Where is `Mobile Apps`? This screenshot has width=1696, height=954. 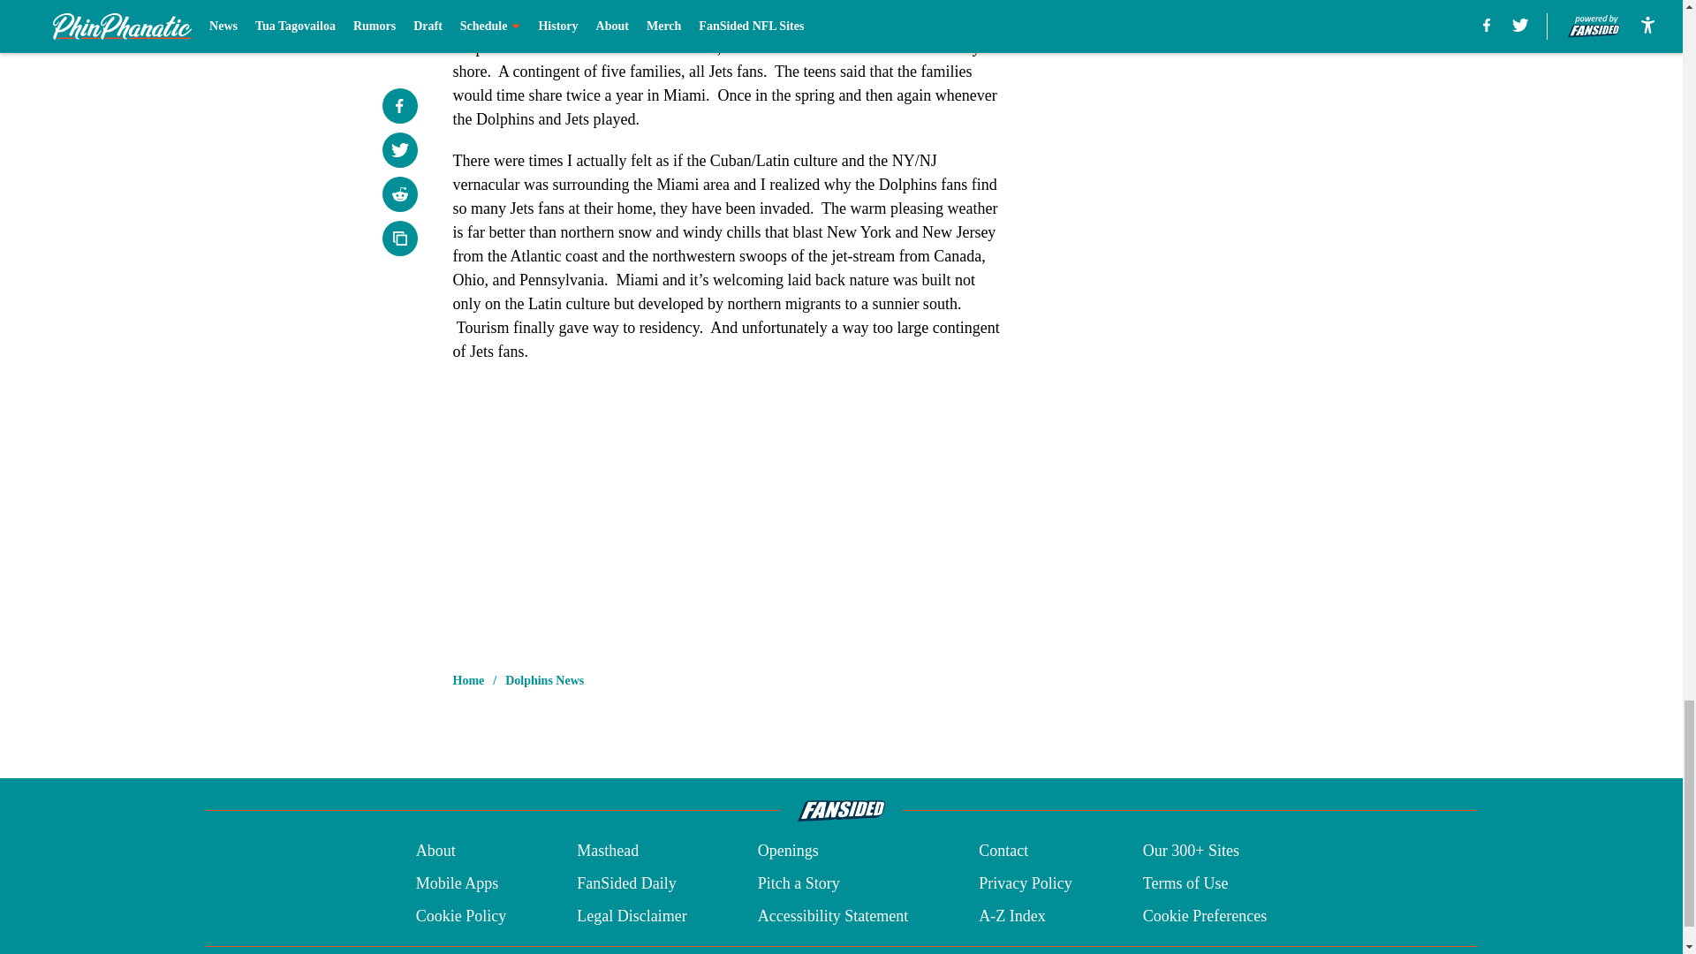
Mobile Apps is located at coordinates (457, 883).